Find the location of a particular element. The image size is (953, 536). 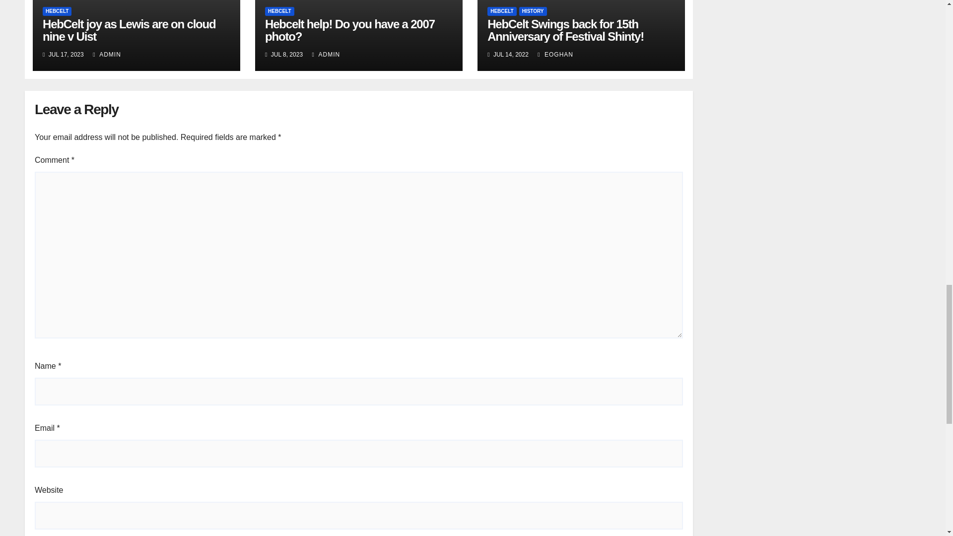

Permalink to: Hebcelt help! Do you have a 2007 photo? is located at coordinates (349, 30).